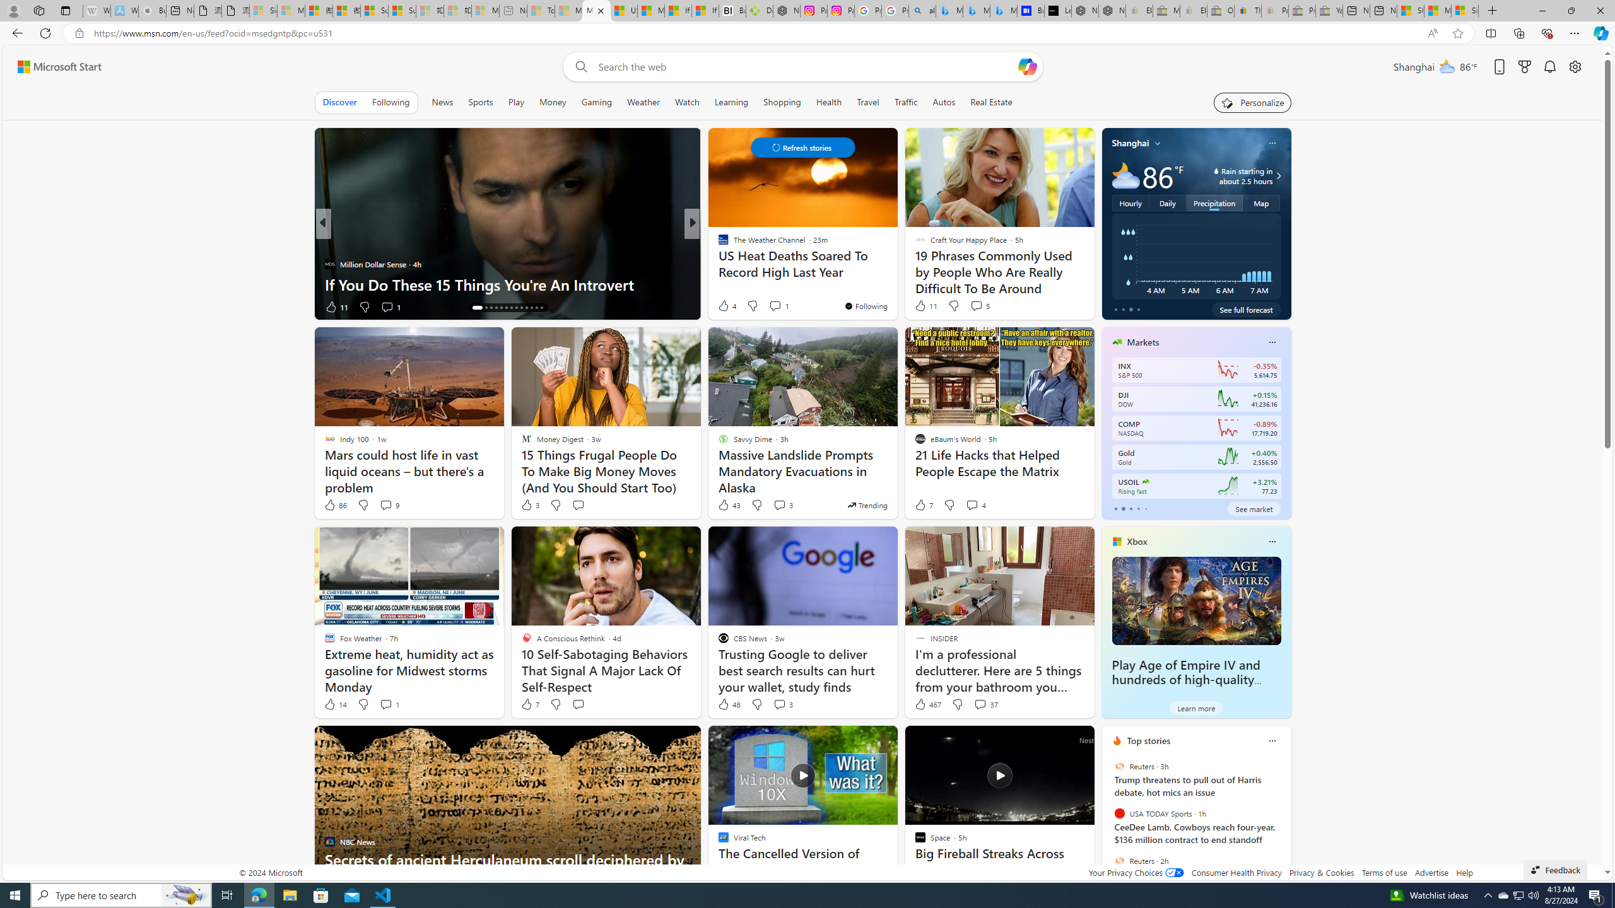  I want to click on See market, so click(1254, 508).